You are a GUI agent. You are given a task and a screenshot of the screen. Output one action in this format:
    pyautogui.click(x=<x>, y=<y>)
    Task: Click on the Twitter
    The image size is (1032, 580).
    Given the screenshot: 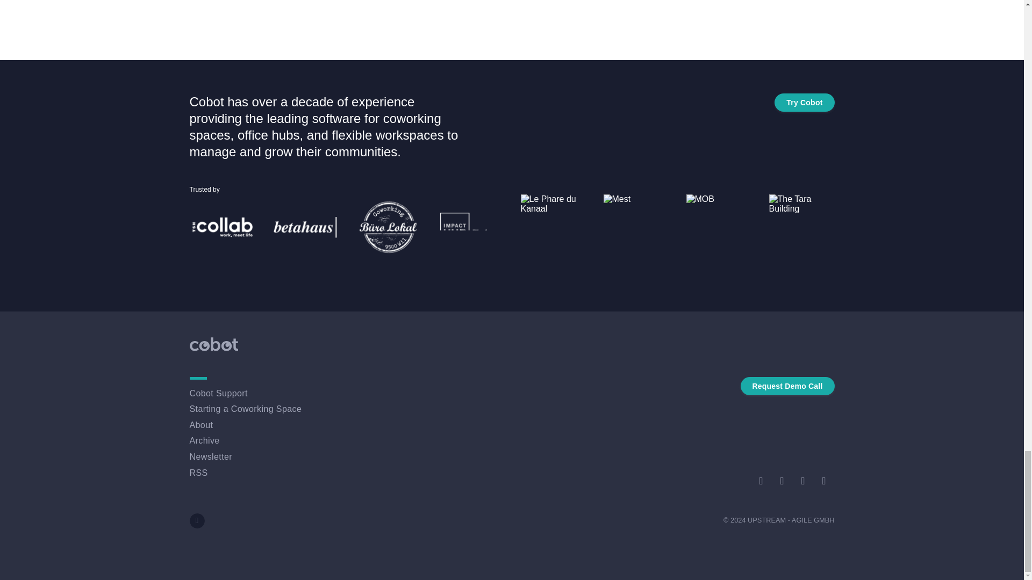 What is the action you would take?
    pyautogui.click(x=760, y=481)
    